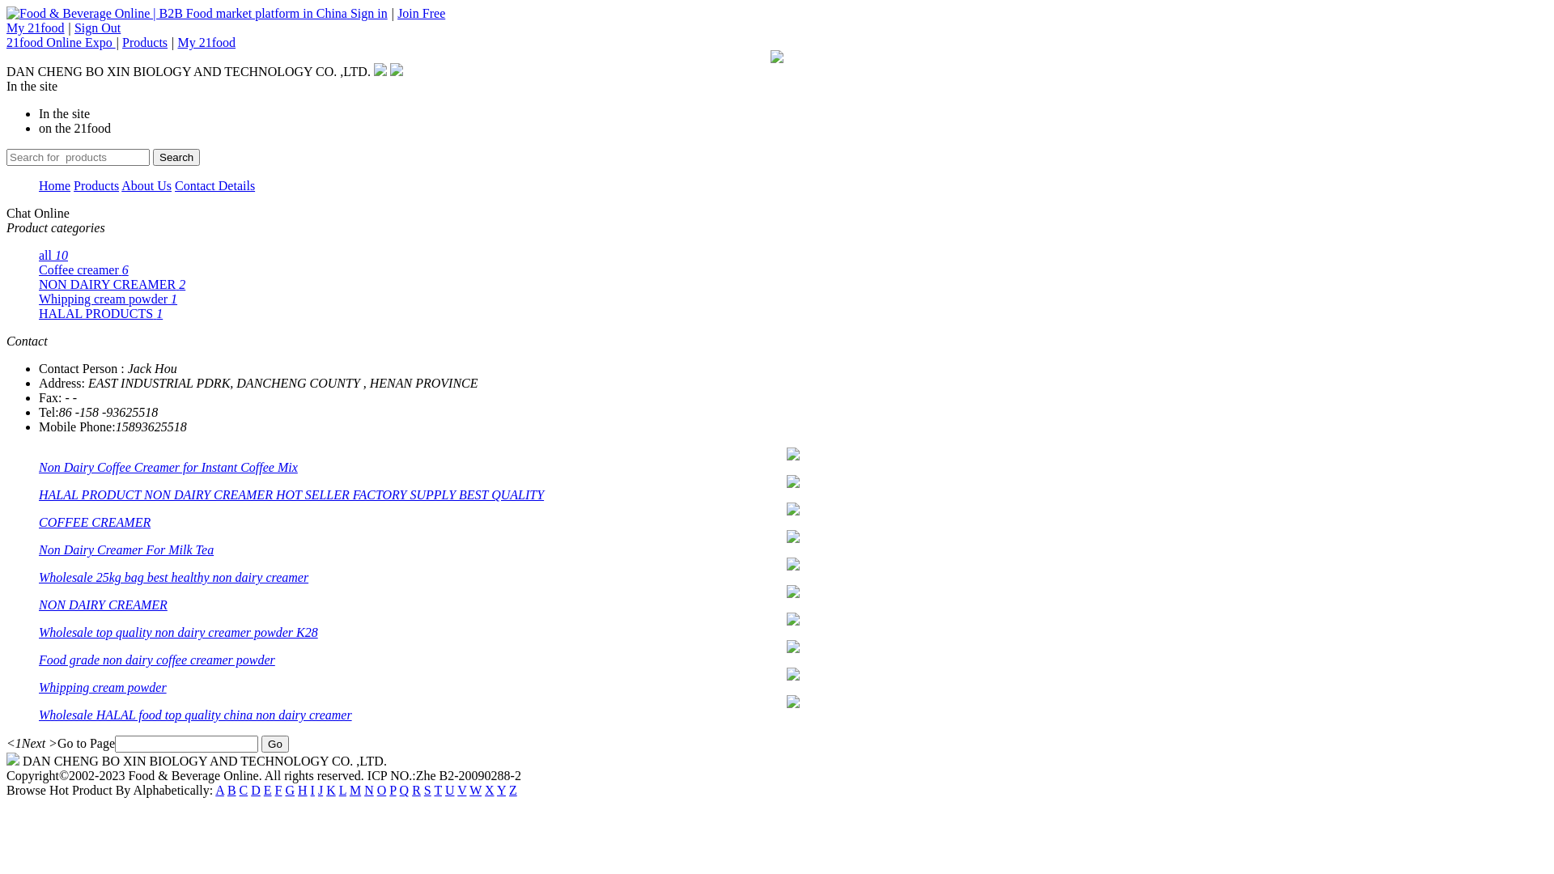  Describe the element at coordinates (104, 605) in the screenshot. I see `NON DAIRY CREAMER` at that location.